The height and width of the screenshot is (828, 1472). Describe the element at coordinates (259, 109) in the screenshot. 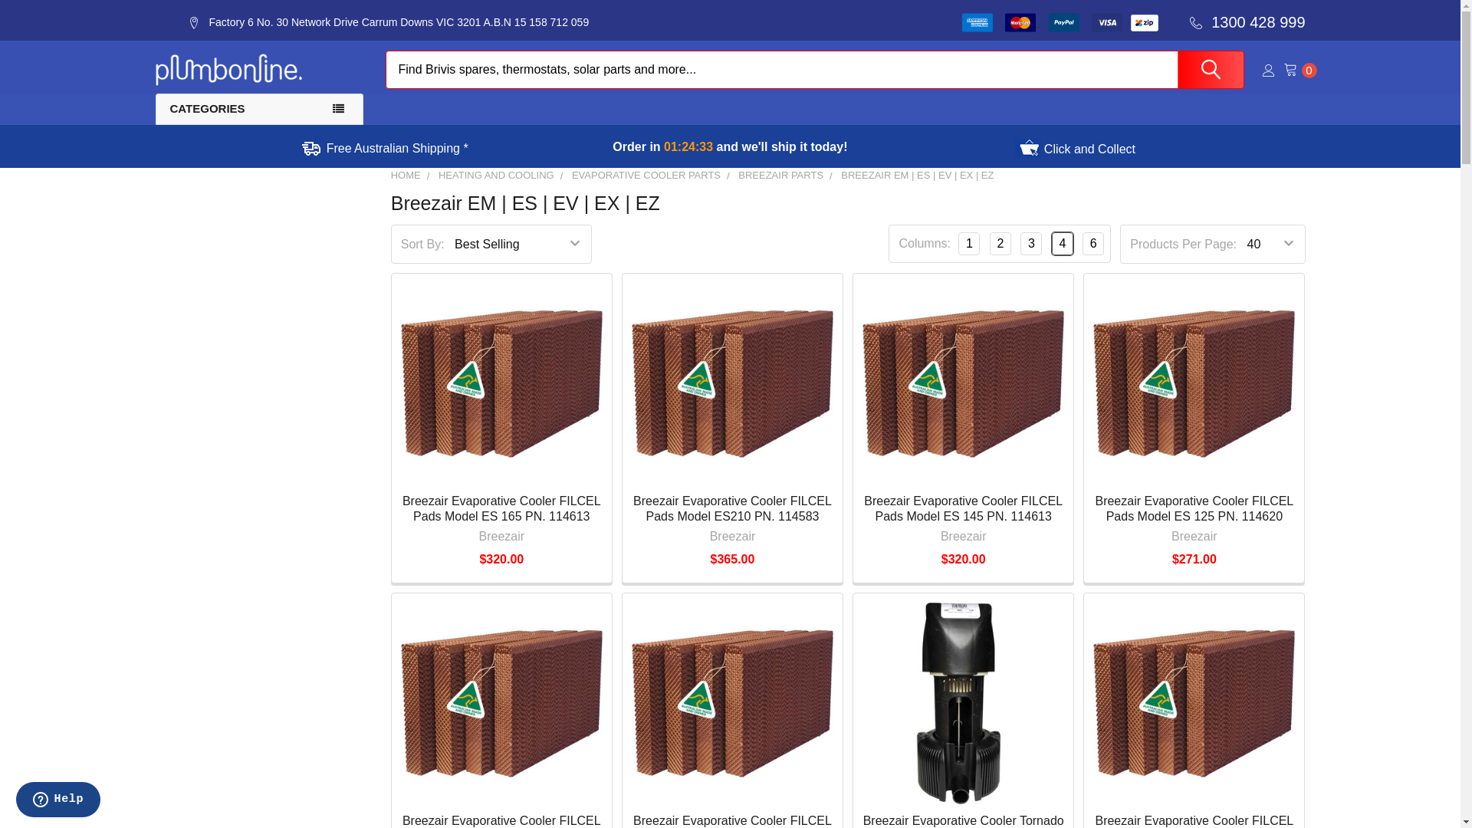

I see `CATEGORIES` at that location.